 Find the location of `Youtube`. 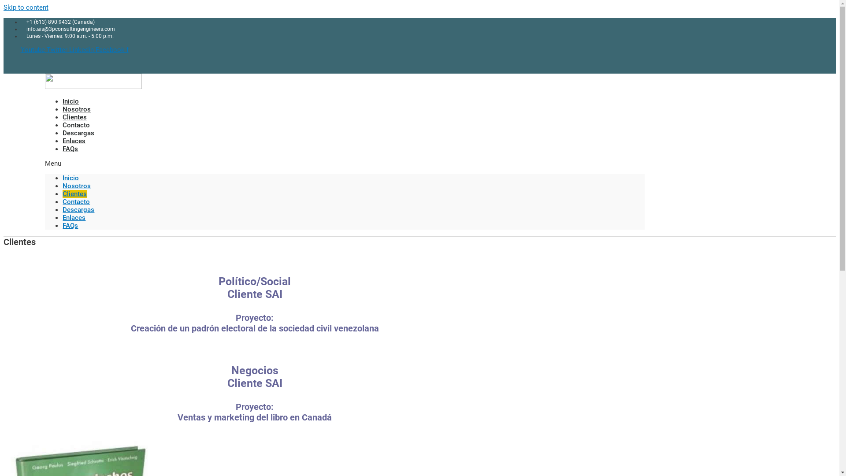

Youtube is located at coordinates (33, 50).